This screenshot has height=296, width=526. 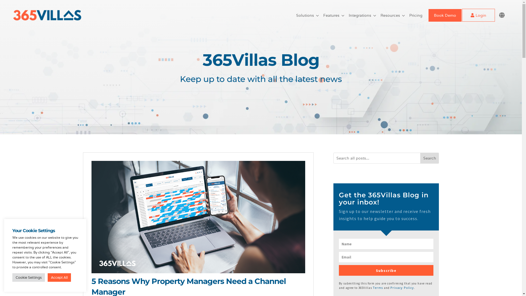 What do you see at coordinates (308, 15) in the screenshot?
I see `3
Solutions` at bounding box center [308, 15].